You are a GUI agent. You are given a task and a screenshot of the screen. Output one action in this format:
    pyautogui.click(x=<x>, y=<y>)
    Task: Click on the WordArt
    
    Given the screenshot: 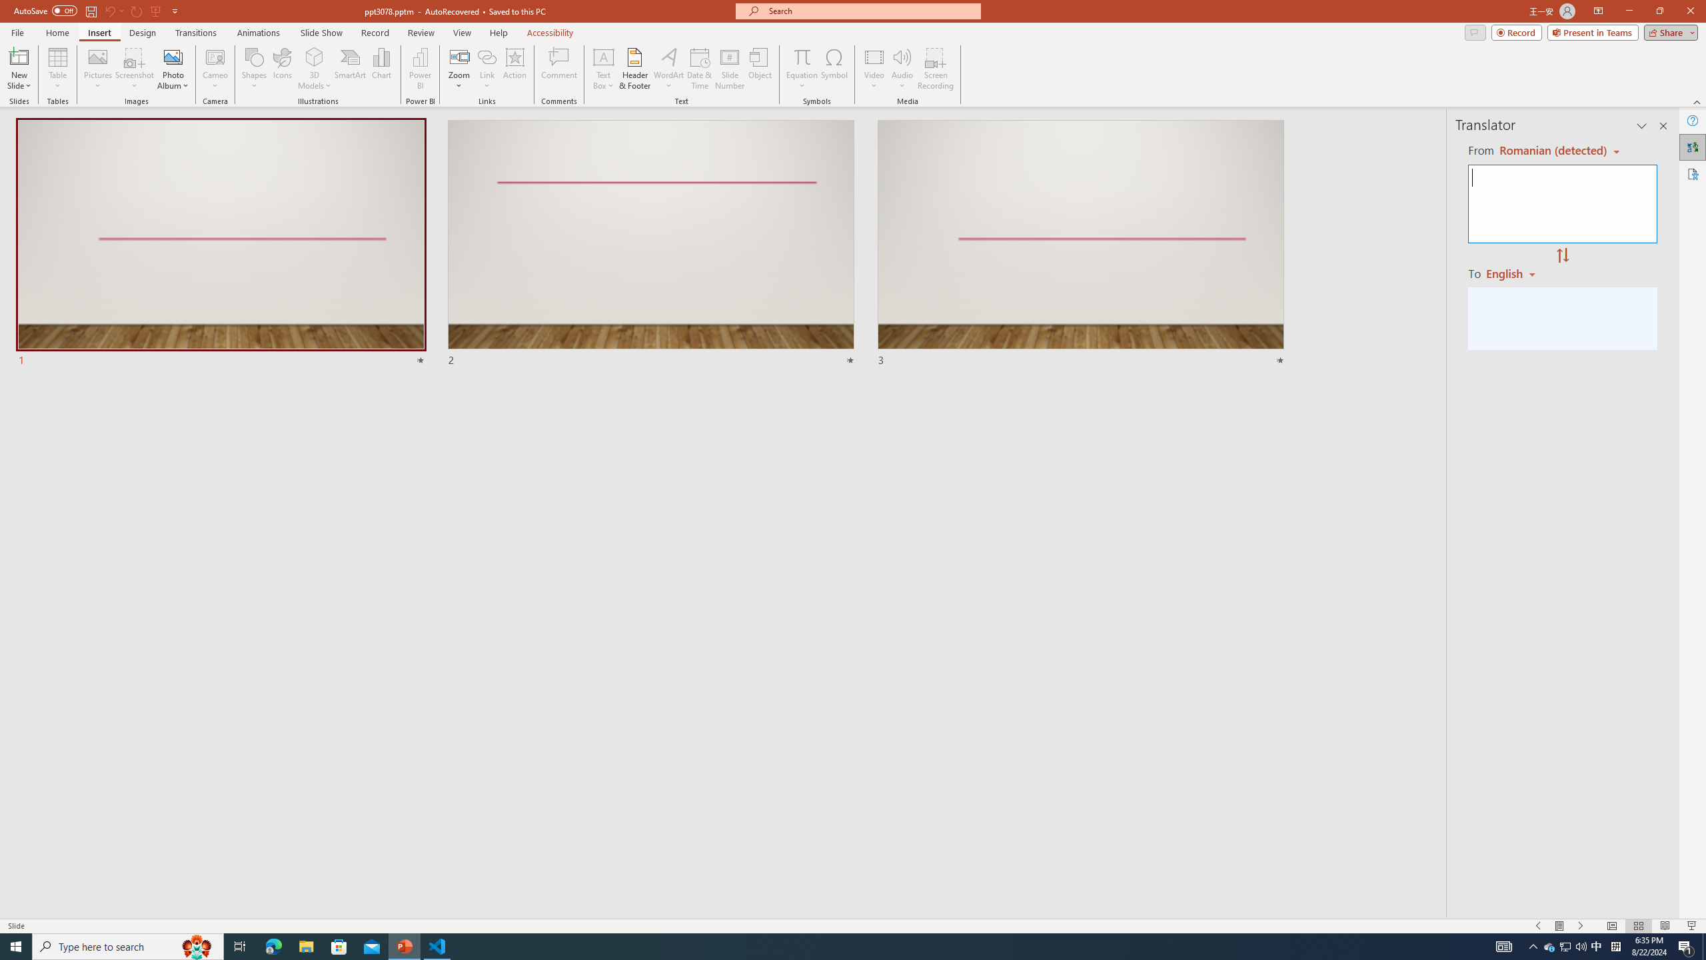 What is the action you would take?
    pyautogui.click(x=668, y=69)
    